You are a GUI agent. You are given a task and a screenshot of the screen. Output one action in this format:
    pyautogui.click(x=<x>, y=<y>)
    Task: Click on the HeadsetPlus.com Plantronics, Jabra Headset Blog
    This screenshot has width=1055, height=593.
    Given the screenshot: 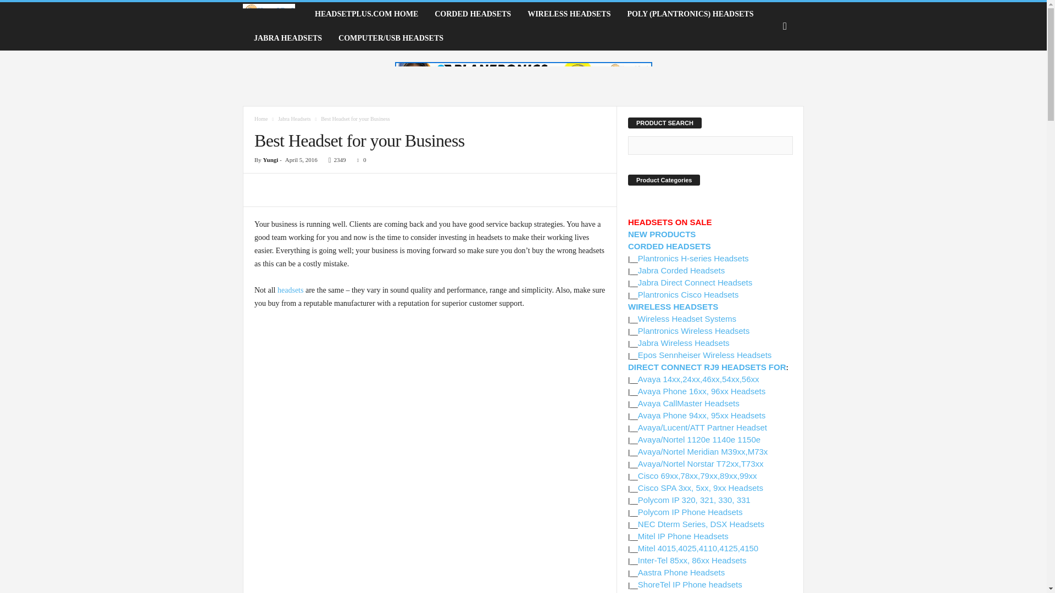 What is the action you would take?
    pyautogui.click(x=275, y=14)
    